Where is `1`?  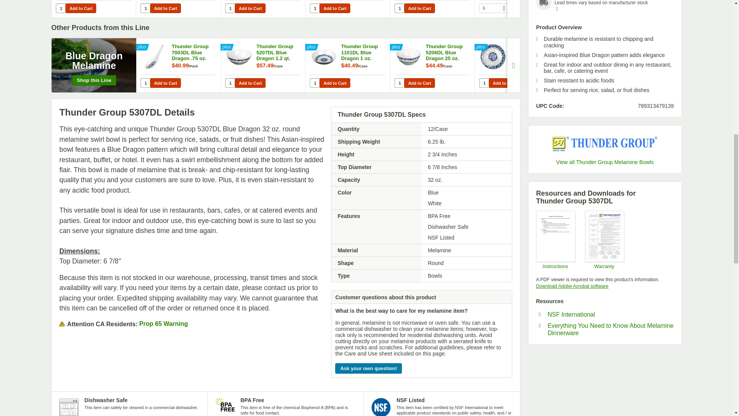
1 is located at coordinates (61, 8).